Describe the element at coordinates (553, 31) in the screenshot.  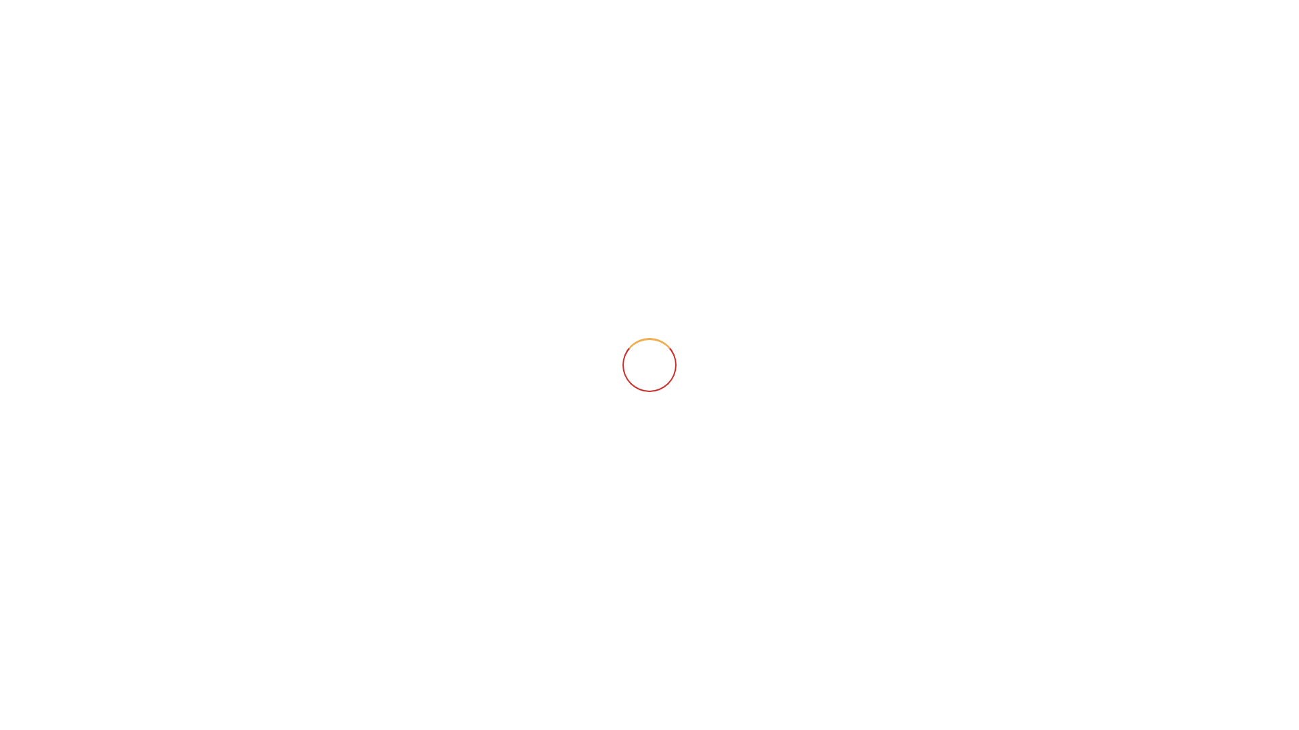
I see `Contact Us` at that location.